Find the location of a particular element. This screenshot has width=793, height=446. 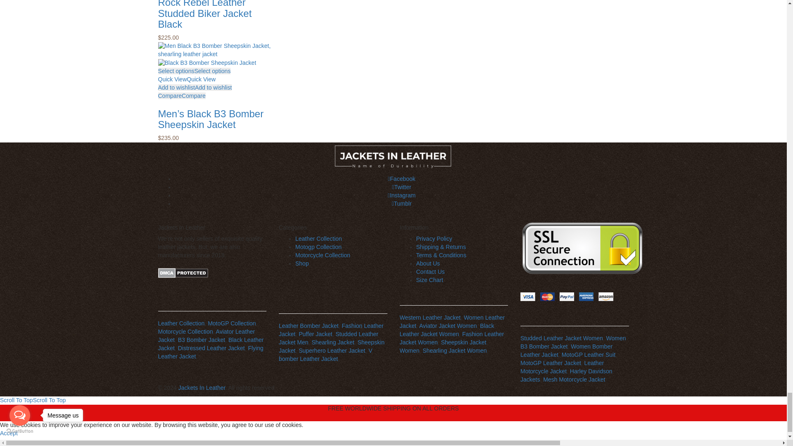

Scroll To TopScroll To Top is located at coordinates (33, 400).